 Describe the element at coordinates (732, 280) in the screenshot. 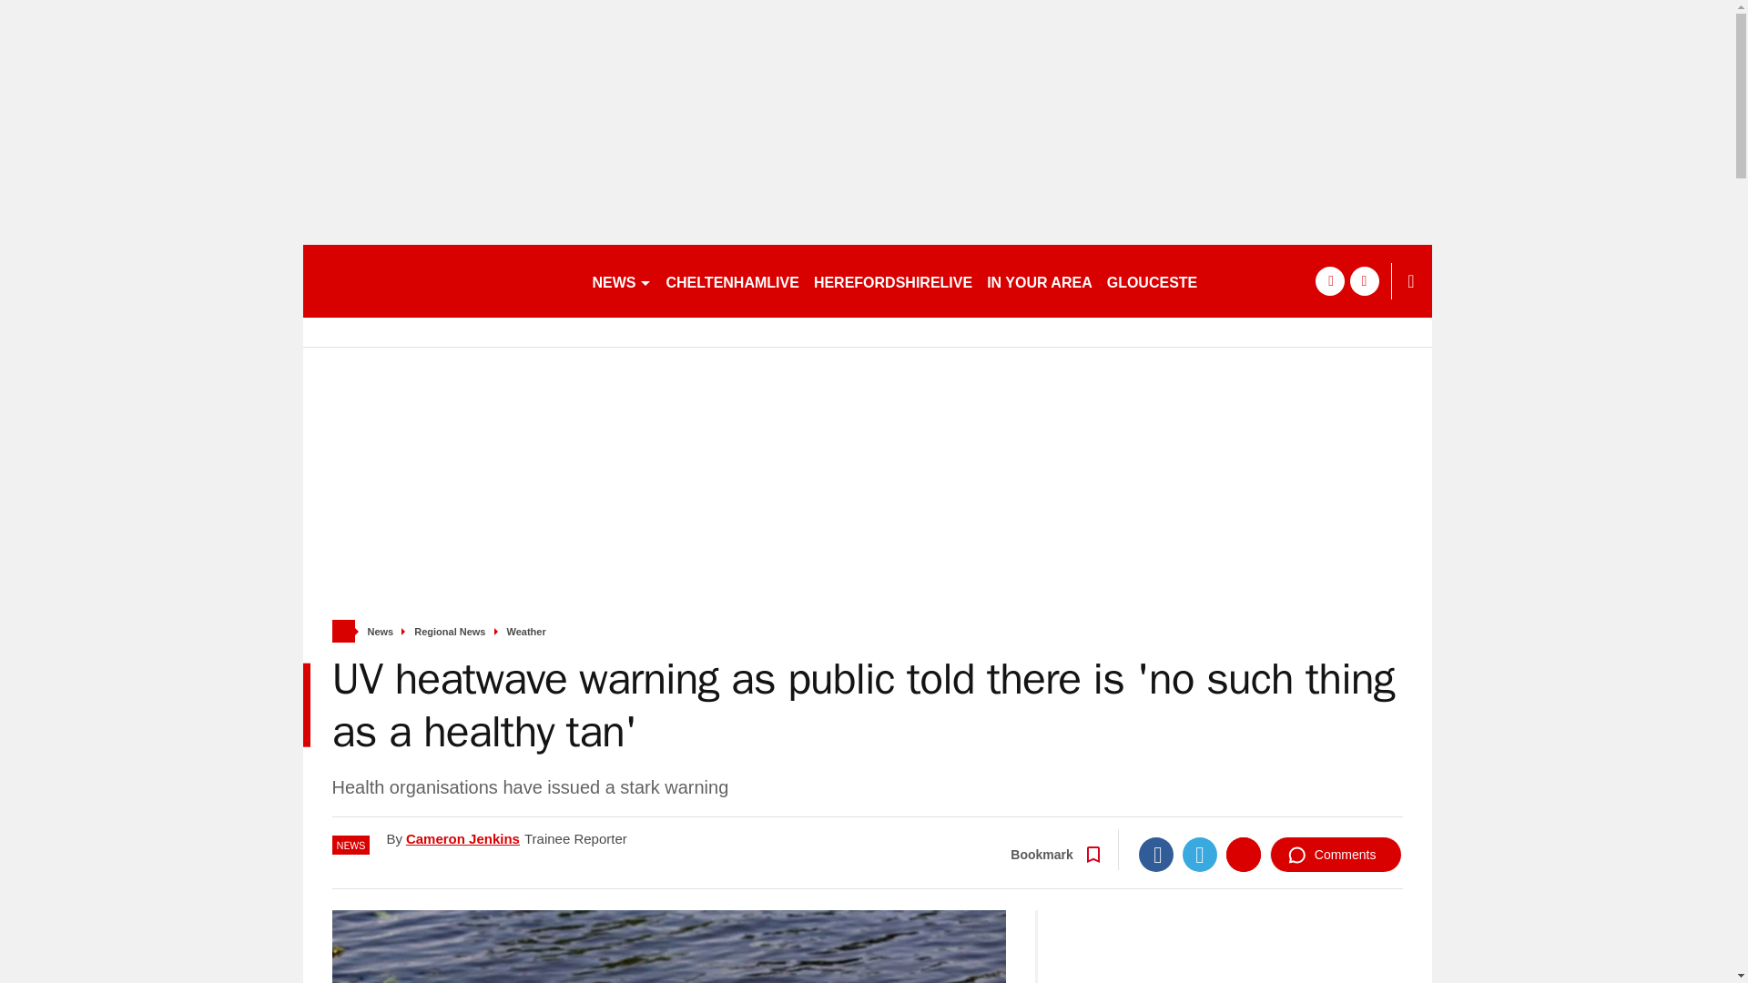

I see `CHELTENHAMLIVE` at that location.